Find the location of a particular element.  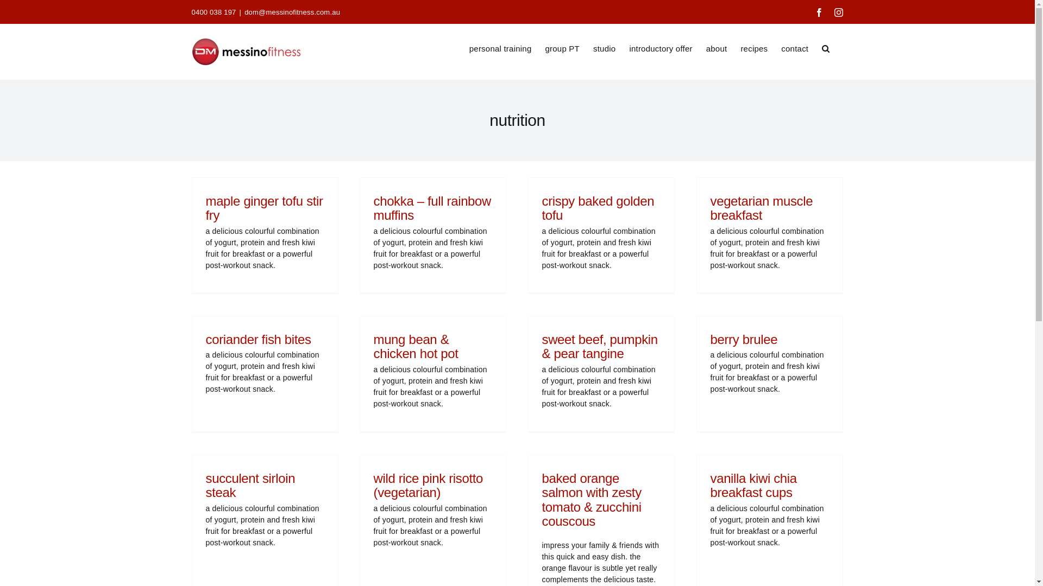

Search is located at coordinates (826, 48).